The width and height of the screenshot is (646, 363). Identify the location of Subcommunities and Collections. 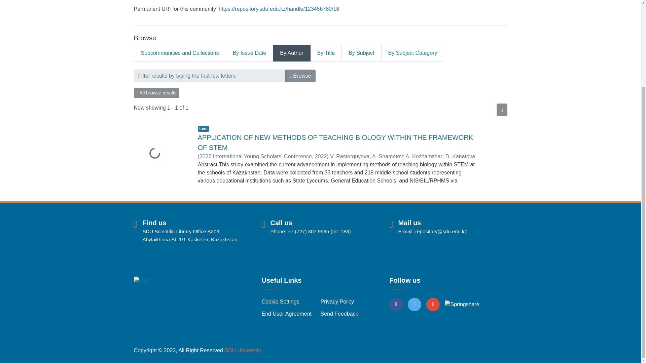
(180, 53).